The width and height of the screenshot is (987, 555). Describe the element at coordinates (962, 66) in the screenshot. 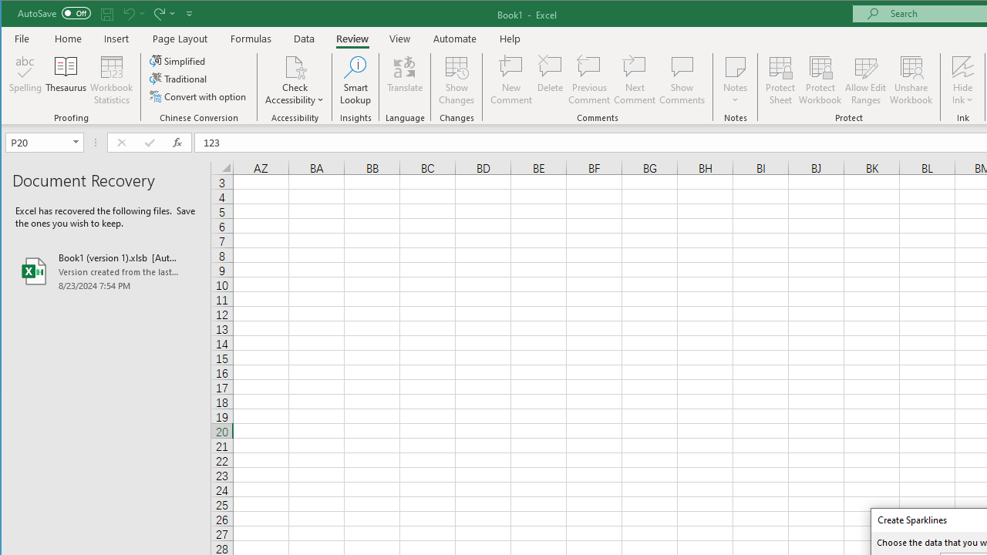

I see `Hide Ink` at that location.